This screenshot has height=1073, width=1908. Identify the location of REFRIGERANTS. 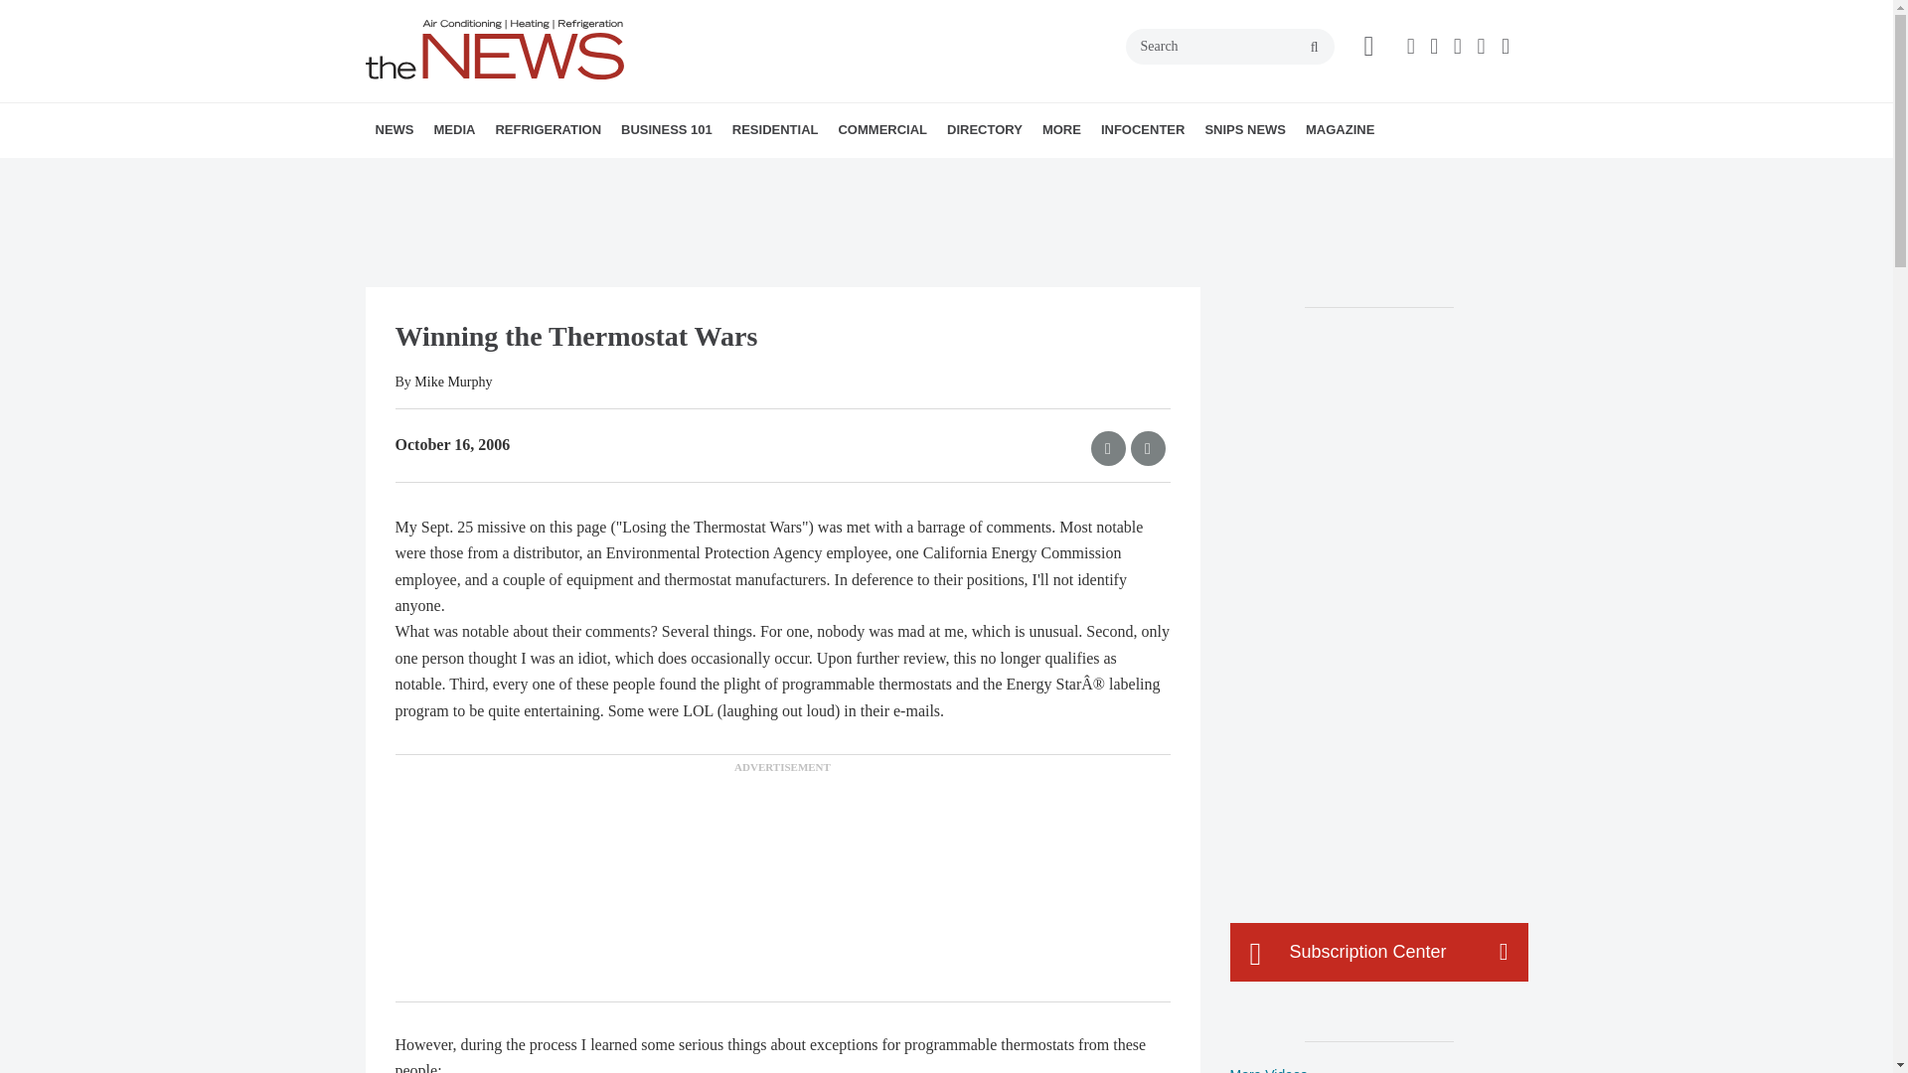
(608, 174).